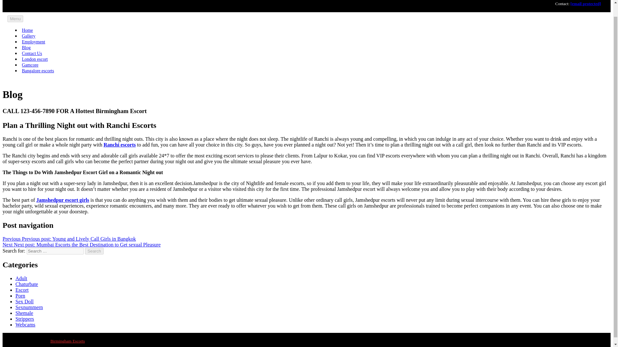 The image size is (618, 347). What do you see at coordinates (15, 19) in the screenshot?
I see `Menu` at bounding box center [15, 19].